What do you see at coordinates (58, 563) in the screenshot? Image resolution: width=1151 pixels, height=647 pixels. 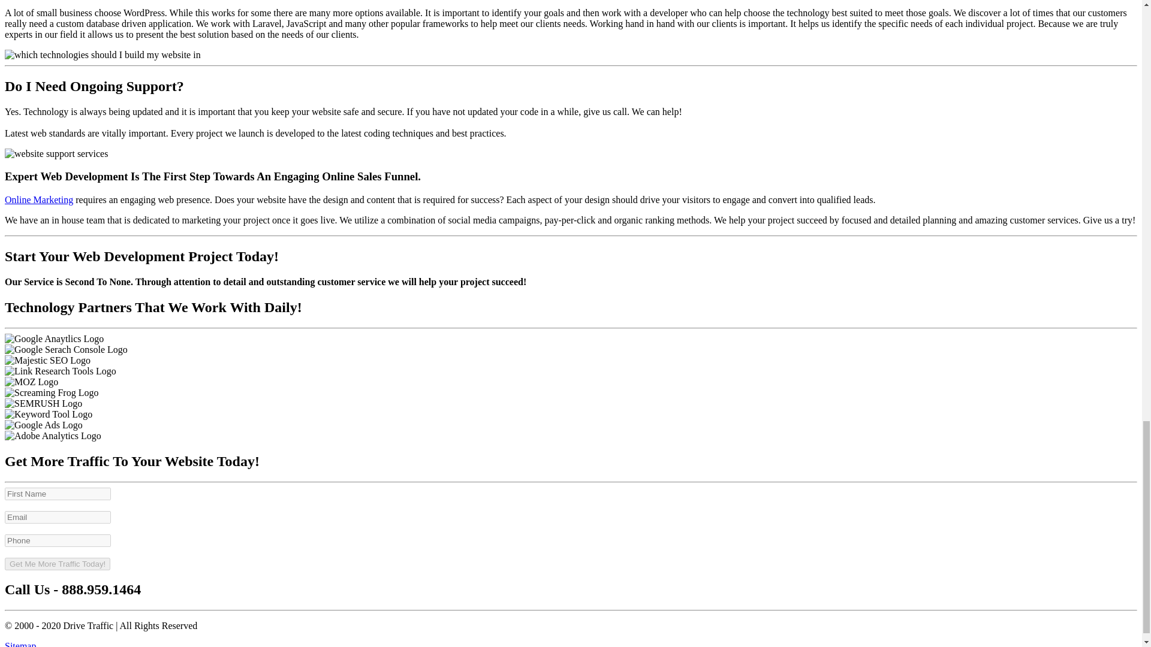 I see `Get Me More Traffic Today!` at bounding box center [58, 563].